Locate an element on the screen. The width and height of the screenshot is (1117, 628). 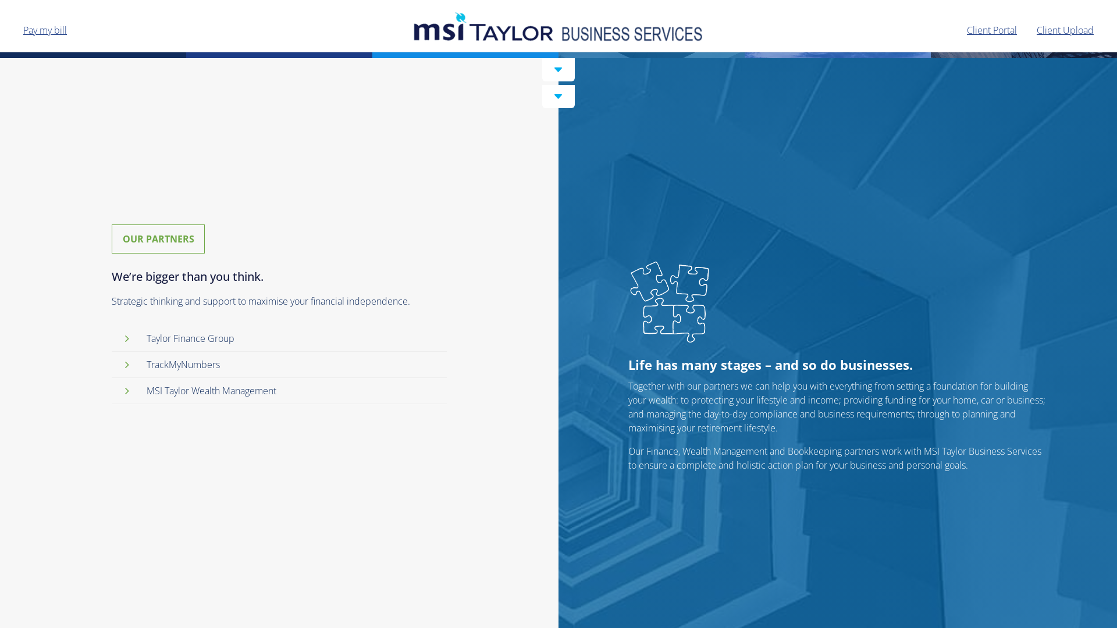
Client Upload is located at coordinates (1065, 30).